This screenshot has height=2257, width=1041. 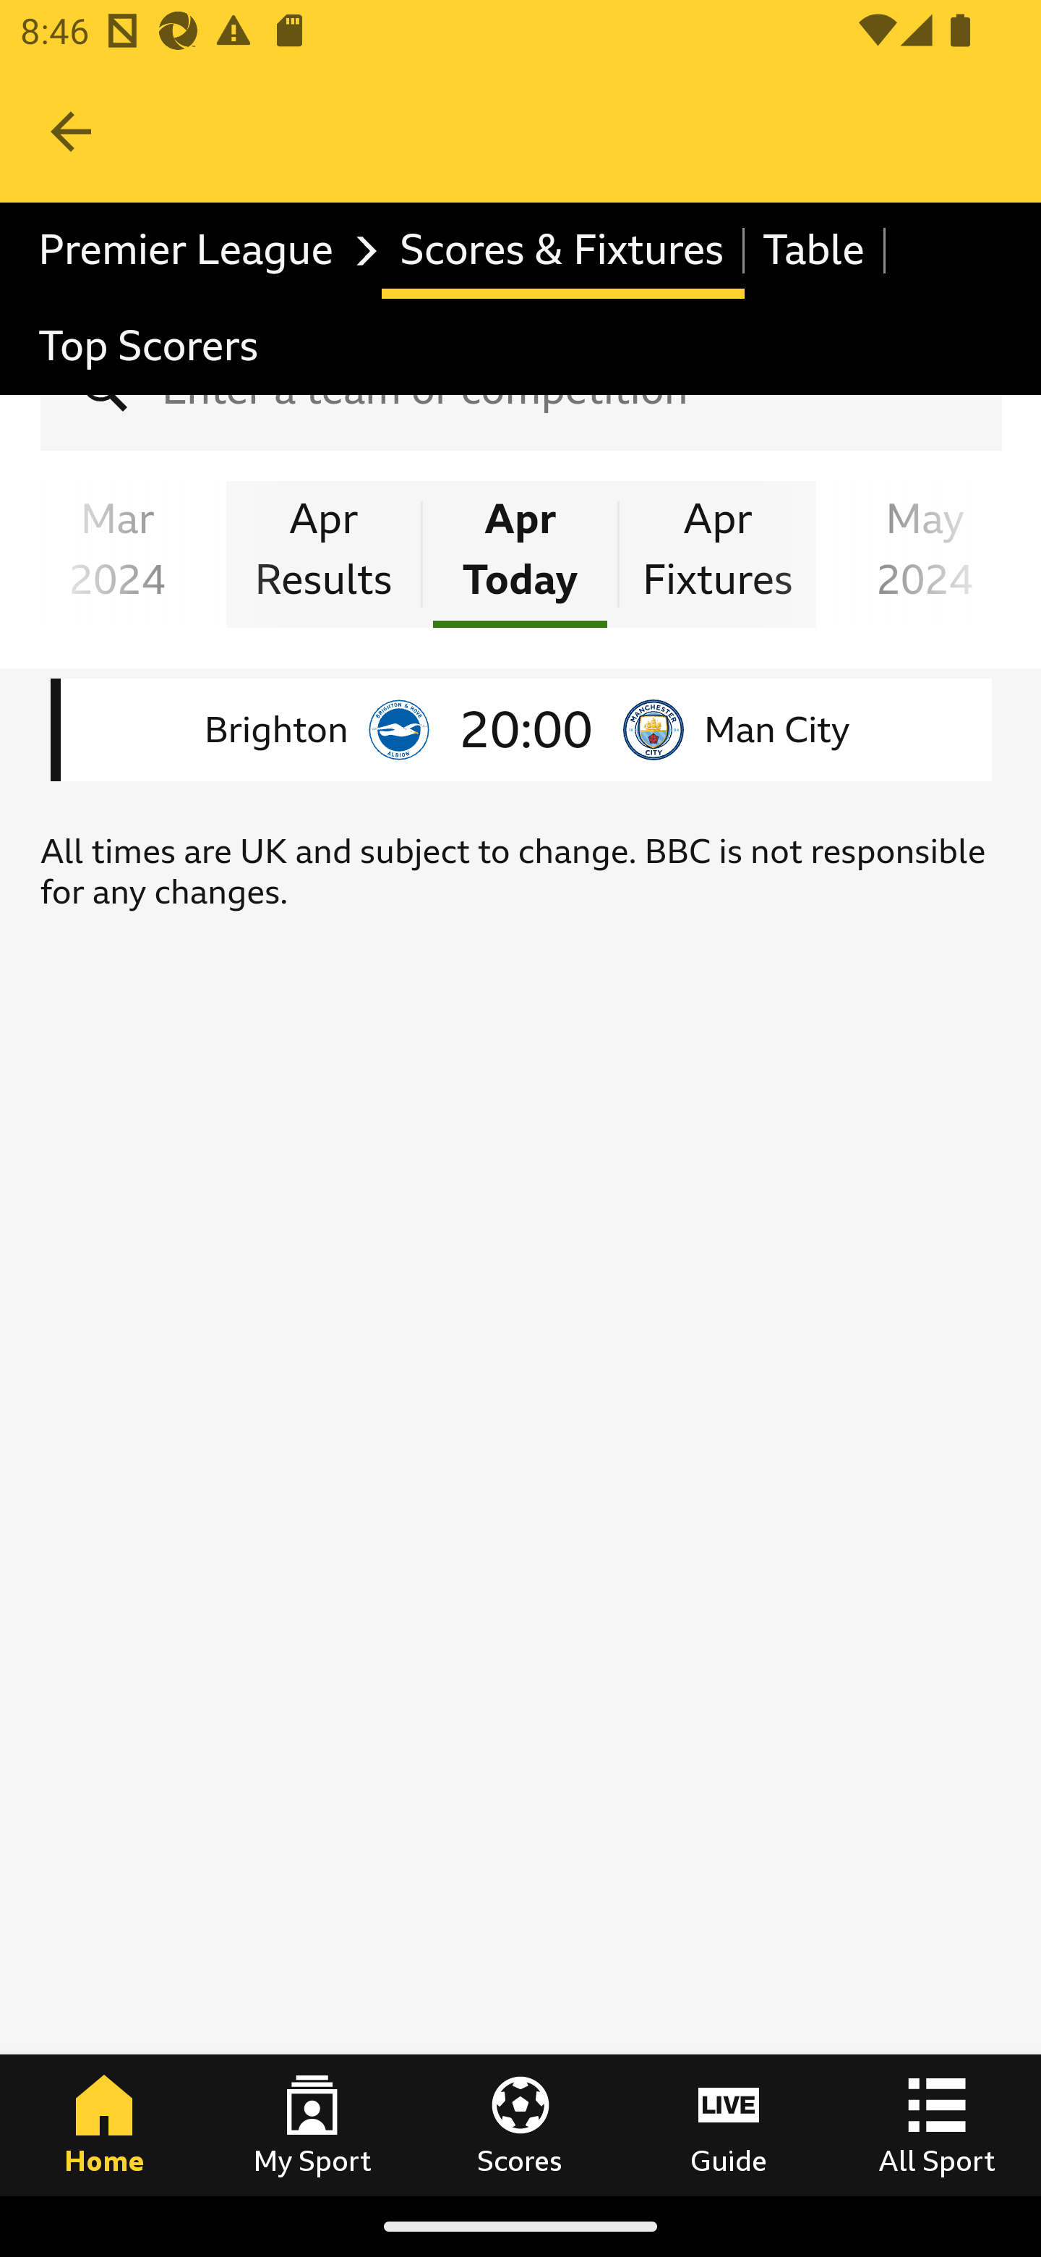 I want to click on Premier League, so click(x=202, y=250).